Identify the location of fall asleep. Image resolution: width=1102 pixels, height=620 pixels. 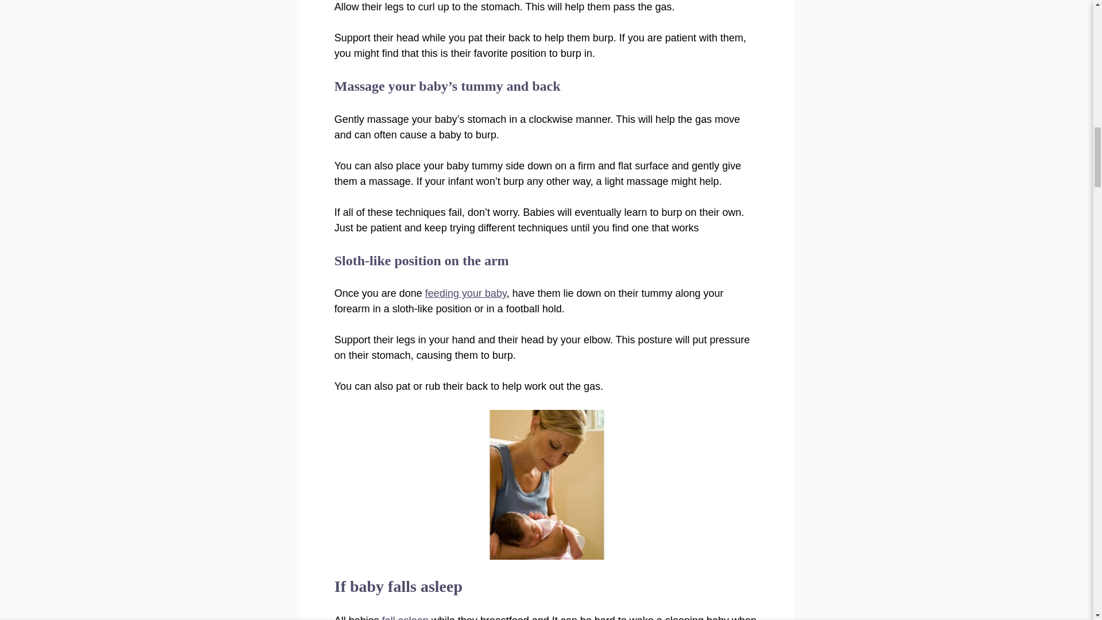
(405, 618).